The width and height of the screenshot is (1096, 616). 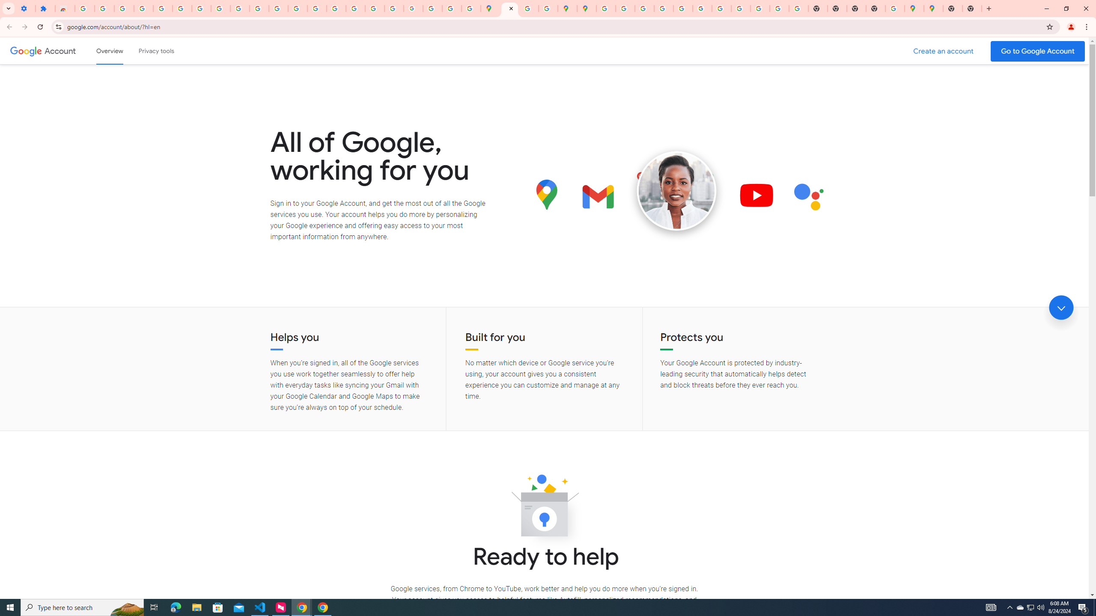 I want to click on https://scholar.google.com/, so click(x=298, y=9).